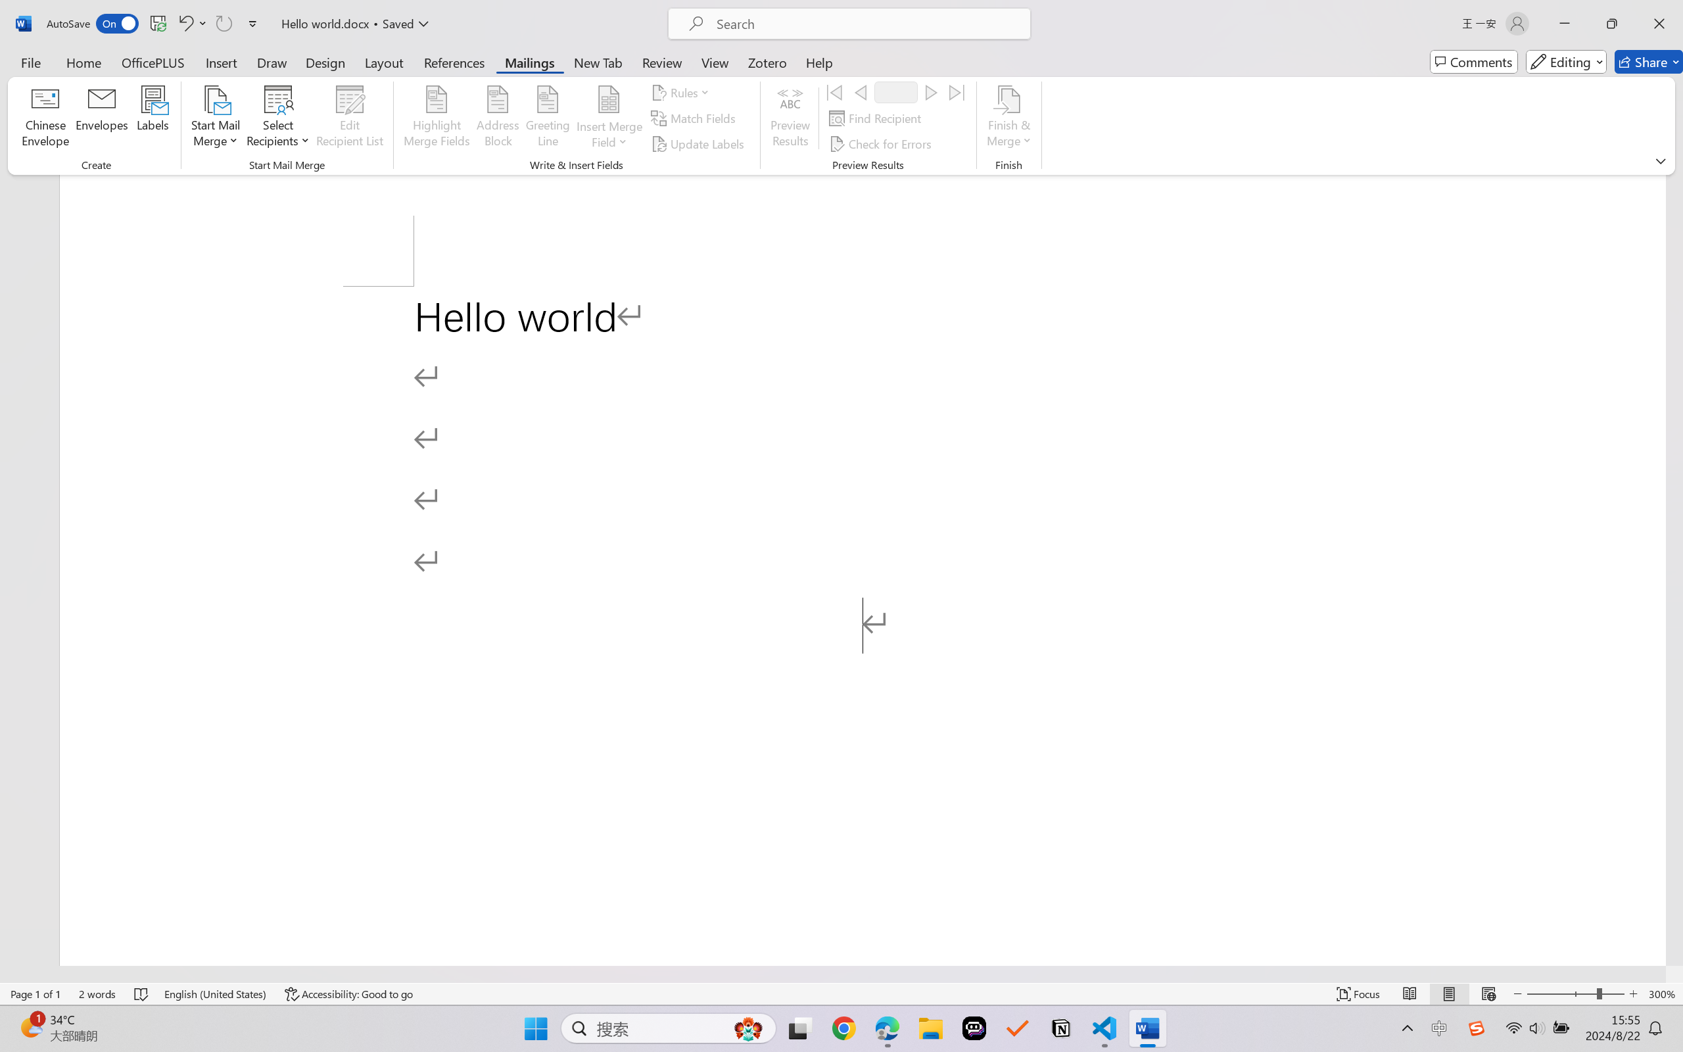 This screenshot has width=1683, height=1052. What do you see at coordinates (882, 143) in the screenshot?
I see `Check for Errors...` at bounding box center [882, 143].